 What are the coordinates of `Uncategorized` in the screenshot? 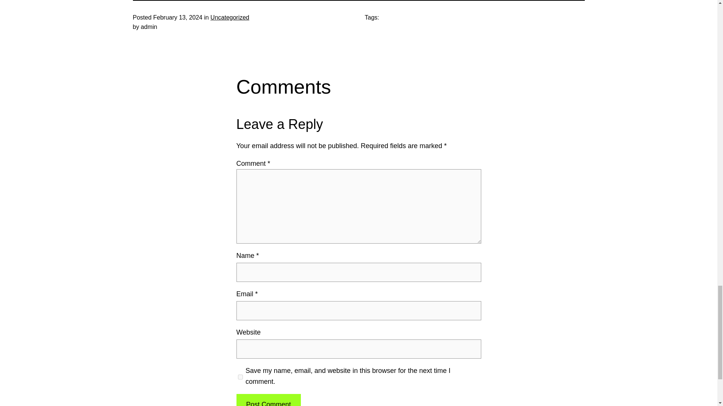 It's located at (230, 17).